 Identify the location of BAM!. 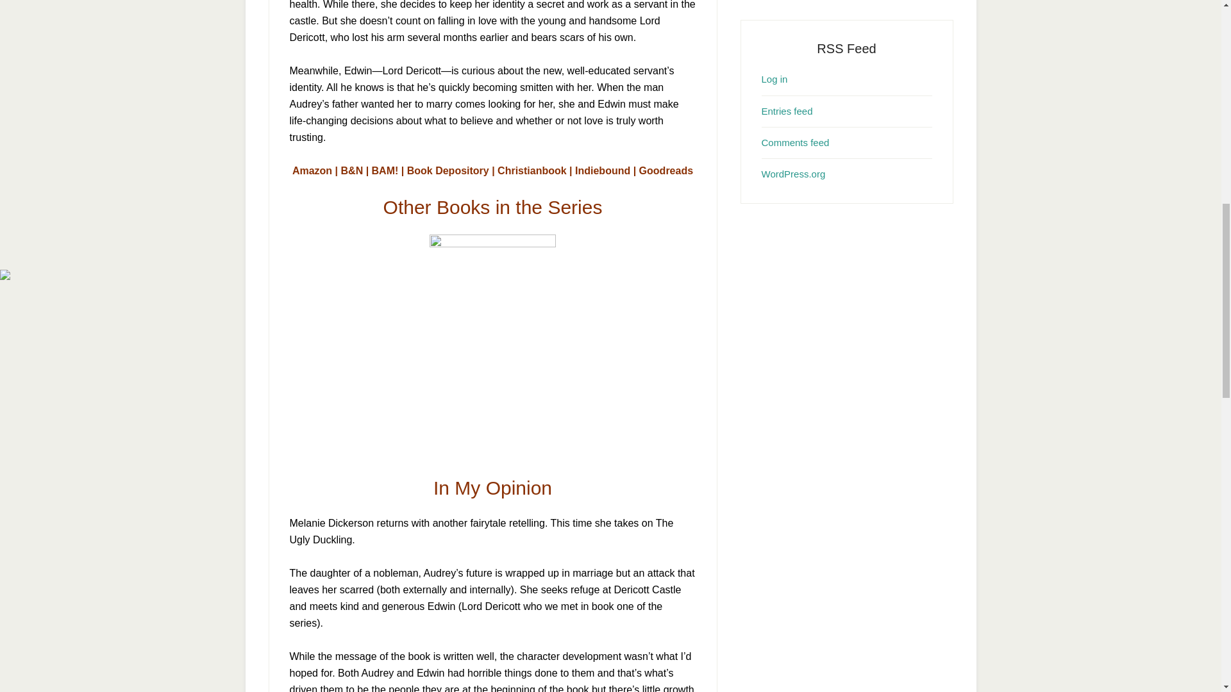
(385, 170).